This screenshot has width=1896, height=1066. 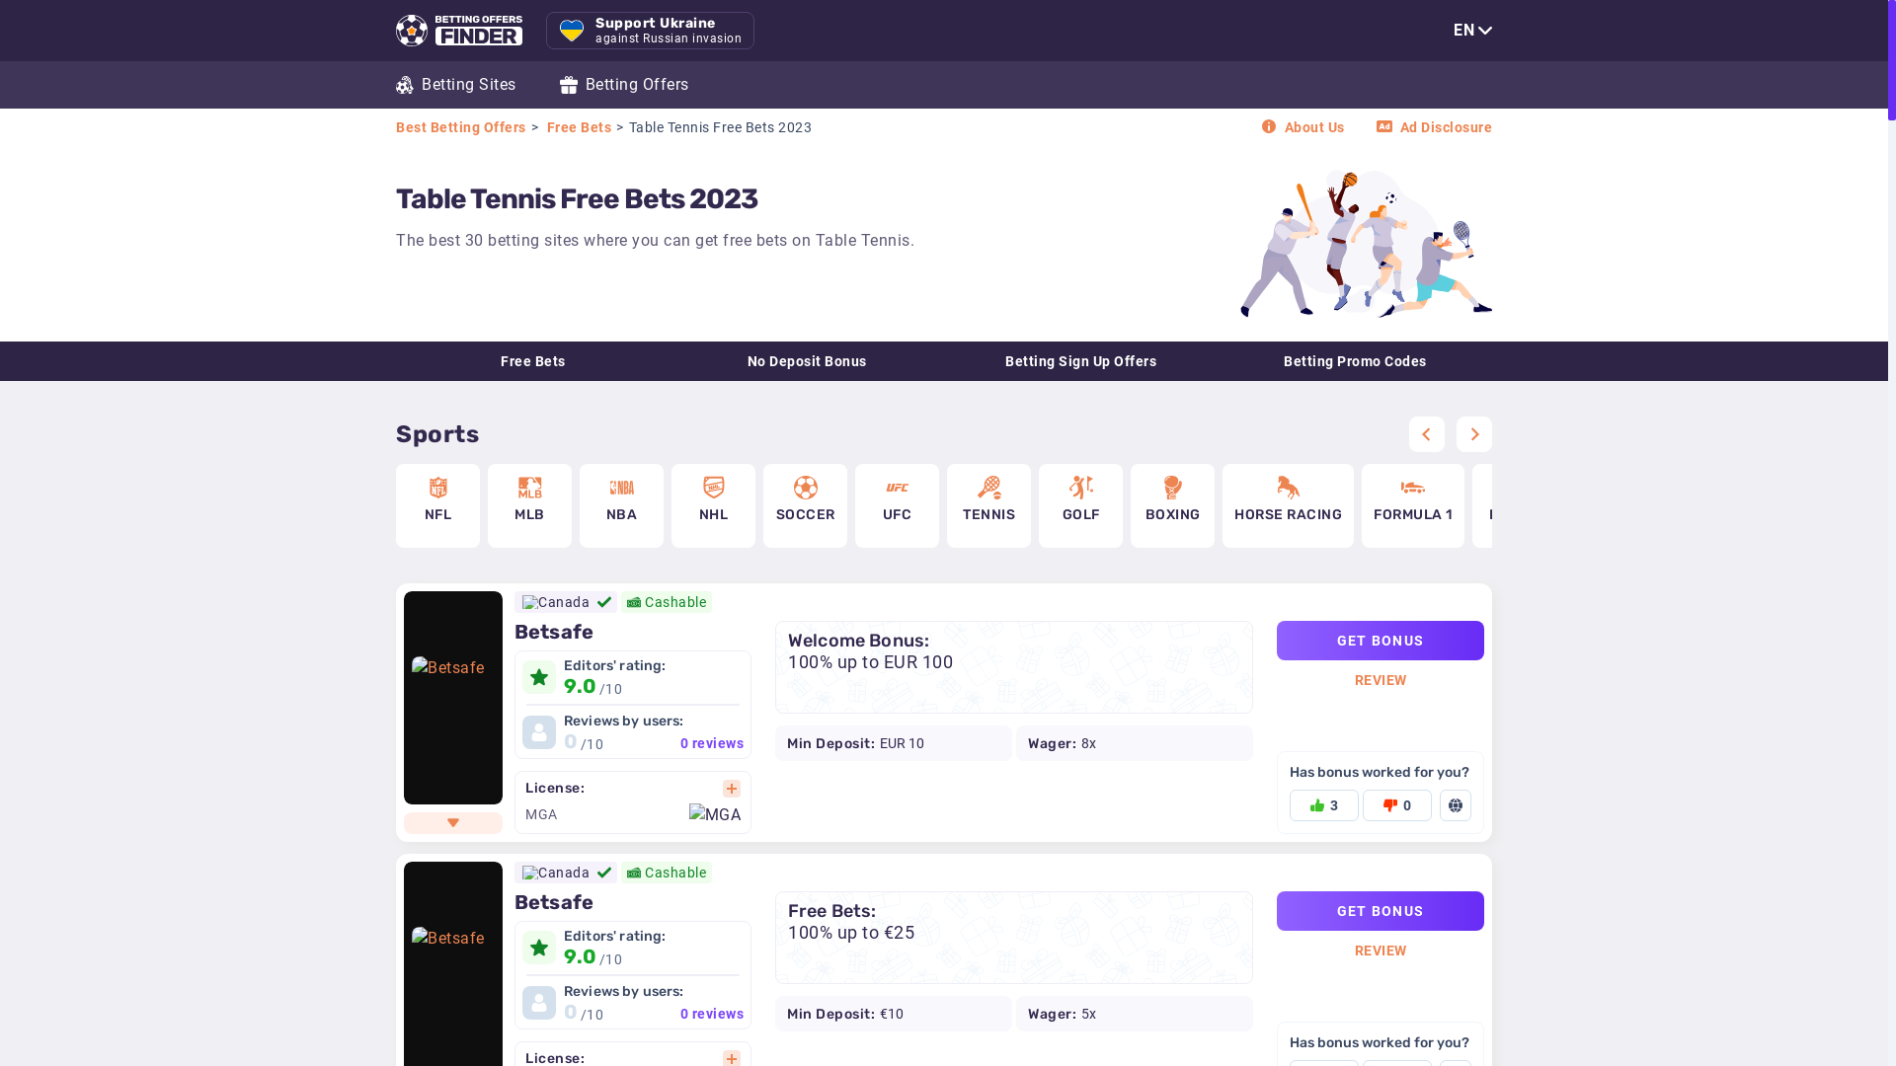 I want to click on Reviews by users:
0
/10
0 reviews, so click(x=633, y=732).